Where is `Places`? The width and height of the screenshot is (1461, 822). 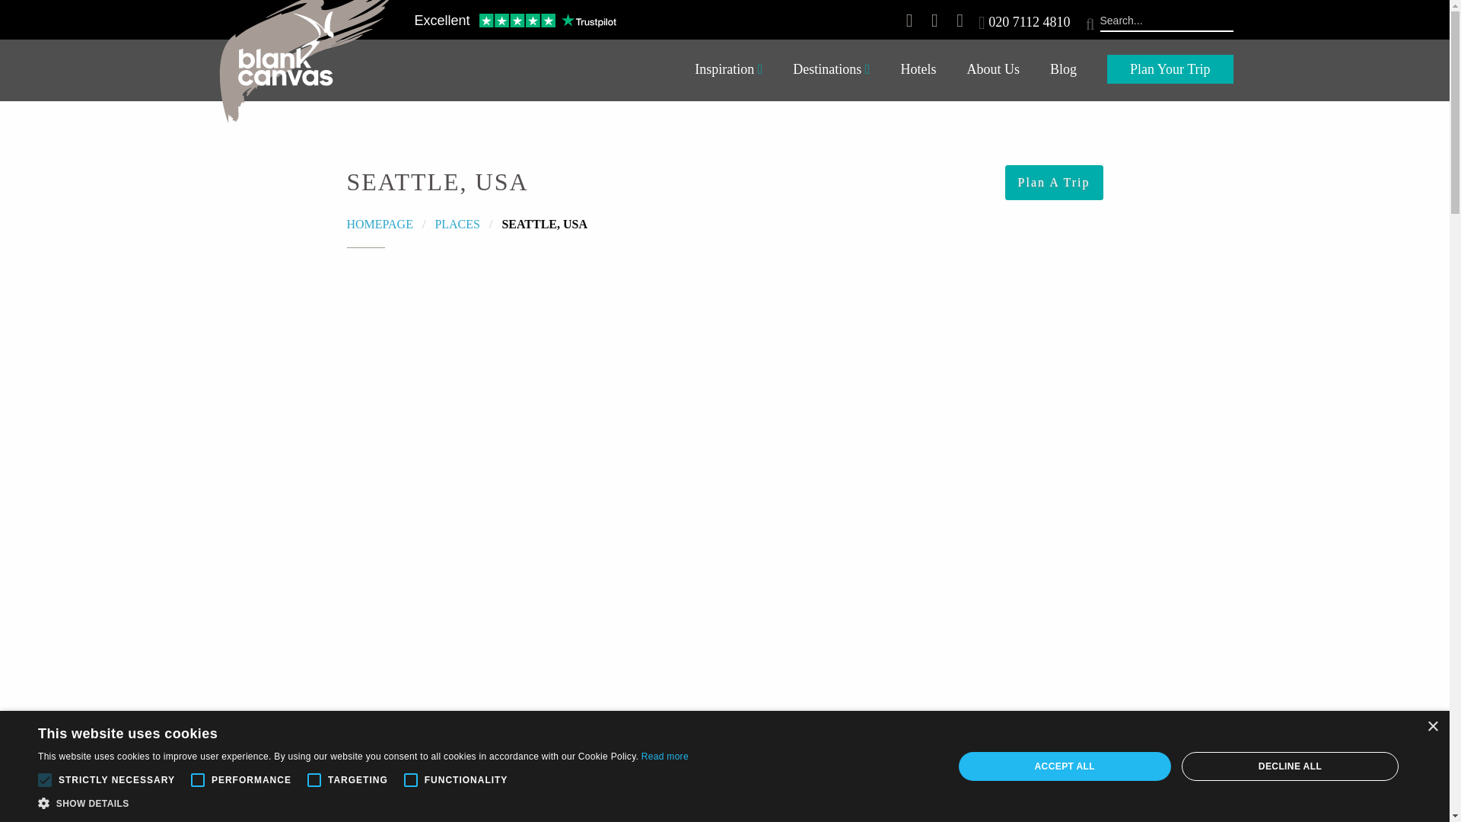
Places is located at coordinates (457, 224).